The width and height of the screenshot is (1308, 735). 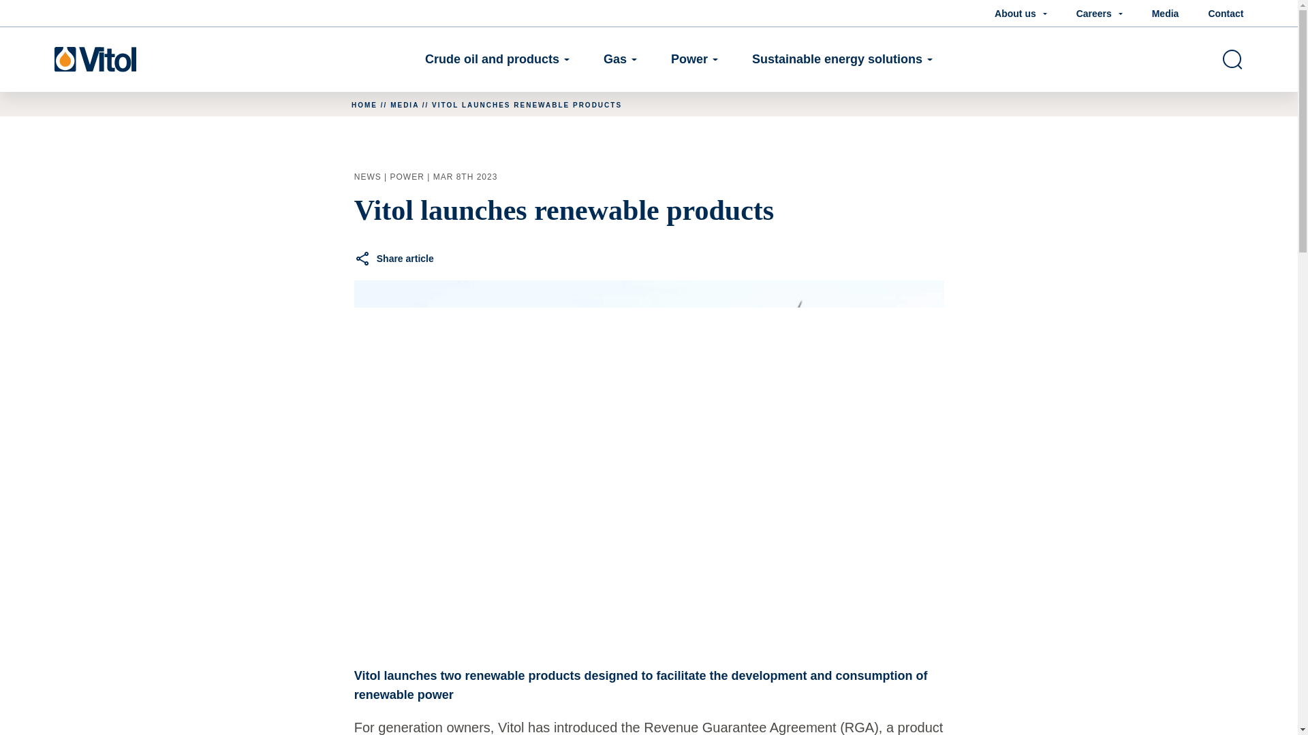 I want to click on Careers, so click(x=1100, y=14).